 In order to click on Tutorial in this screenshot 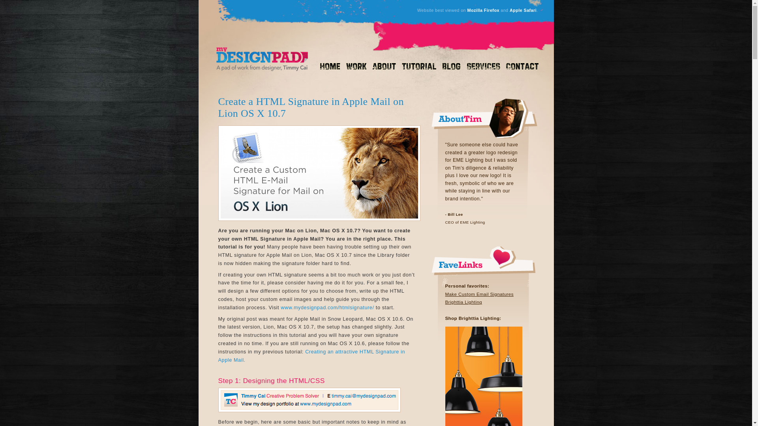, I will do `click(419, 67)`.